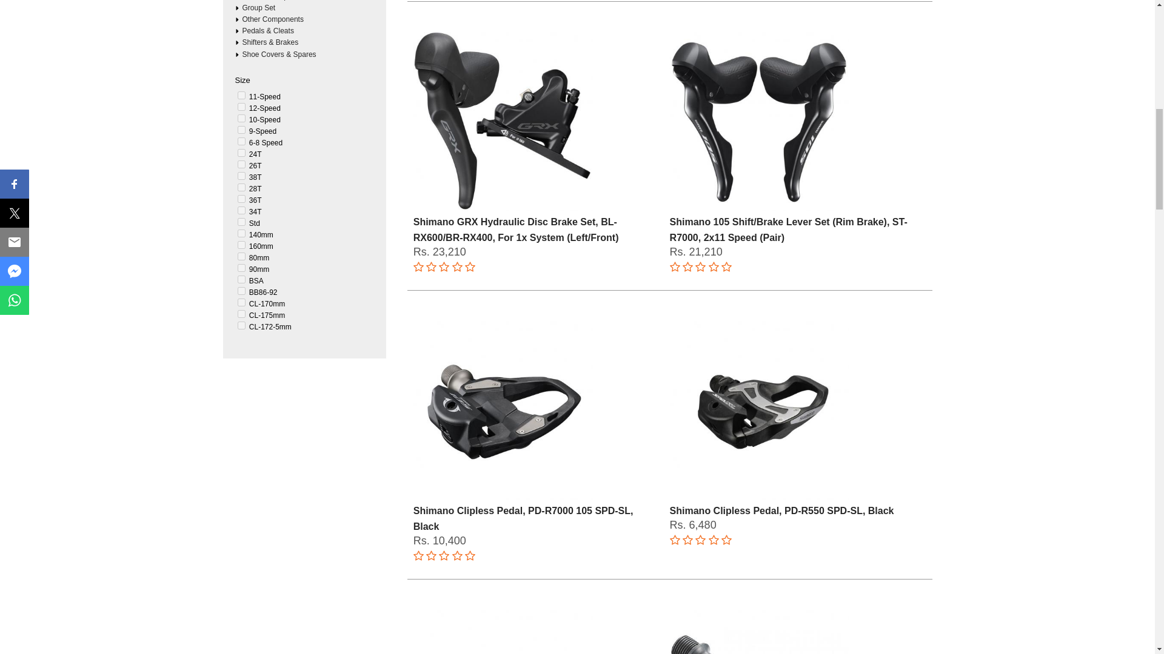  Describe the element at coordinates (241, 211) in the screenshot. I see `60` at that location.